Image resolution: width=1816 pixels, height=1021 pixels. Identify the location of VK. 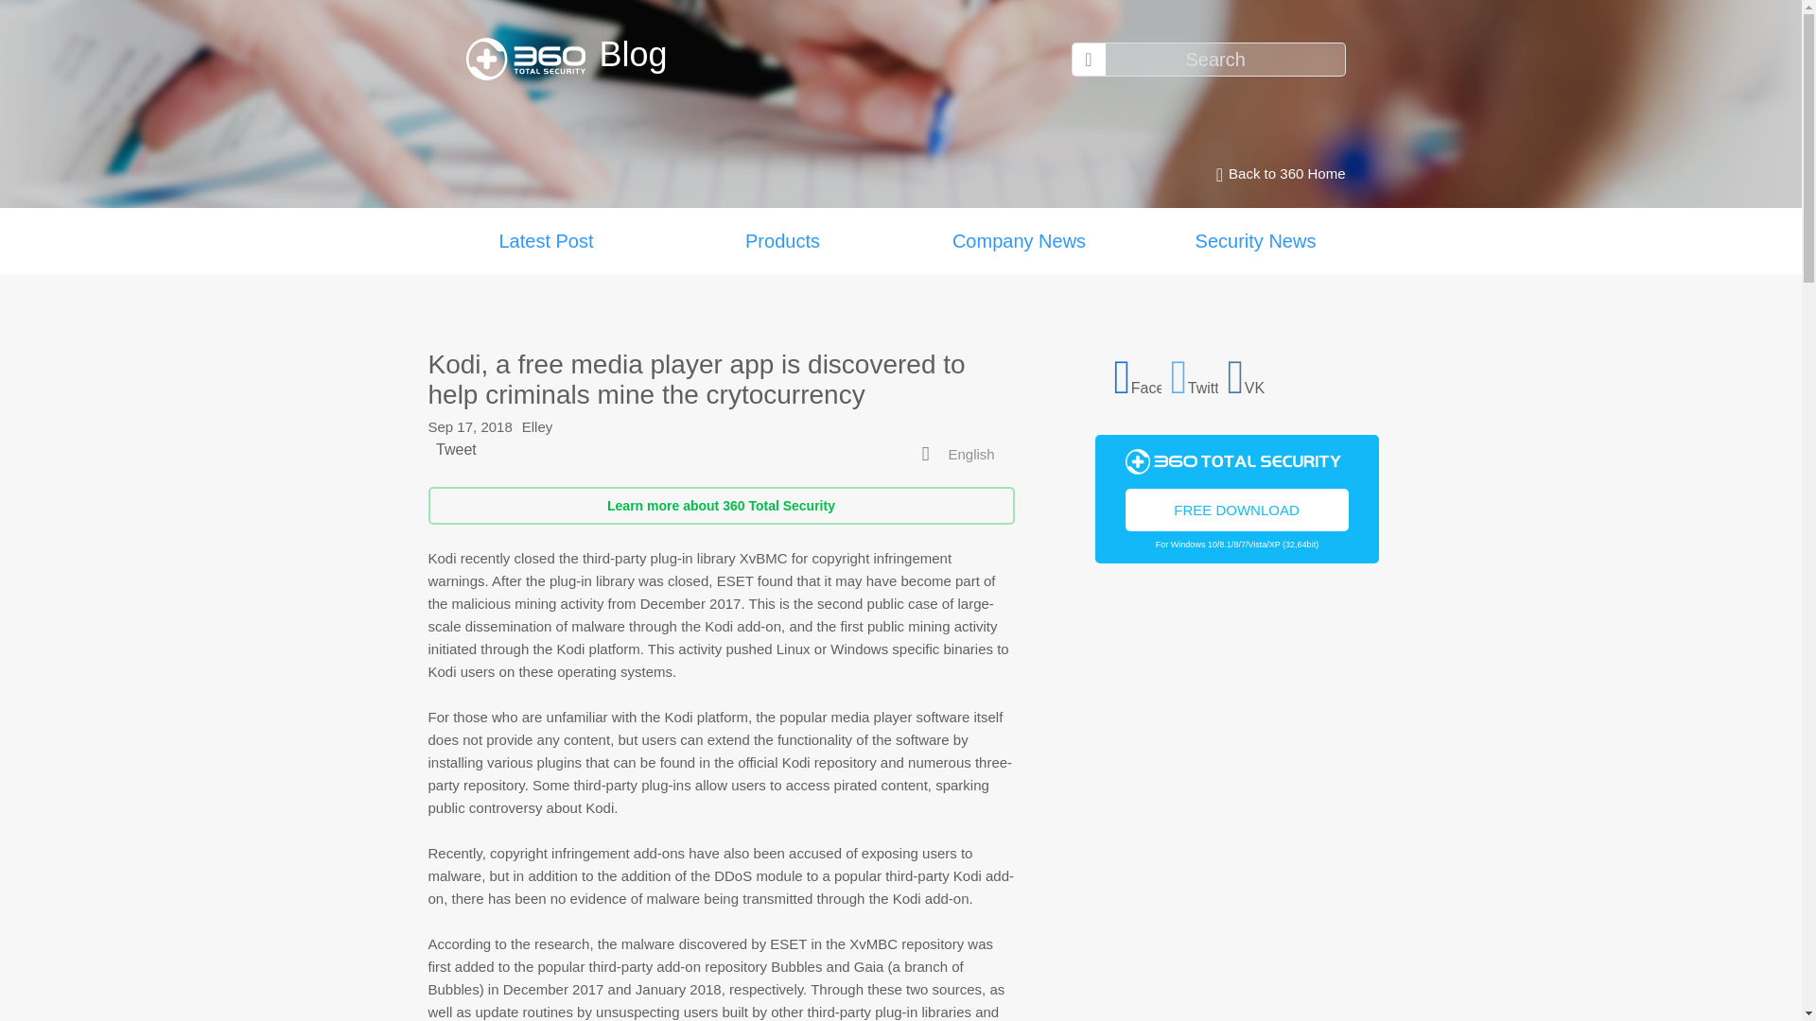
(1250, 373).